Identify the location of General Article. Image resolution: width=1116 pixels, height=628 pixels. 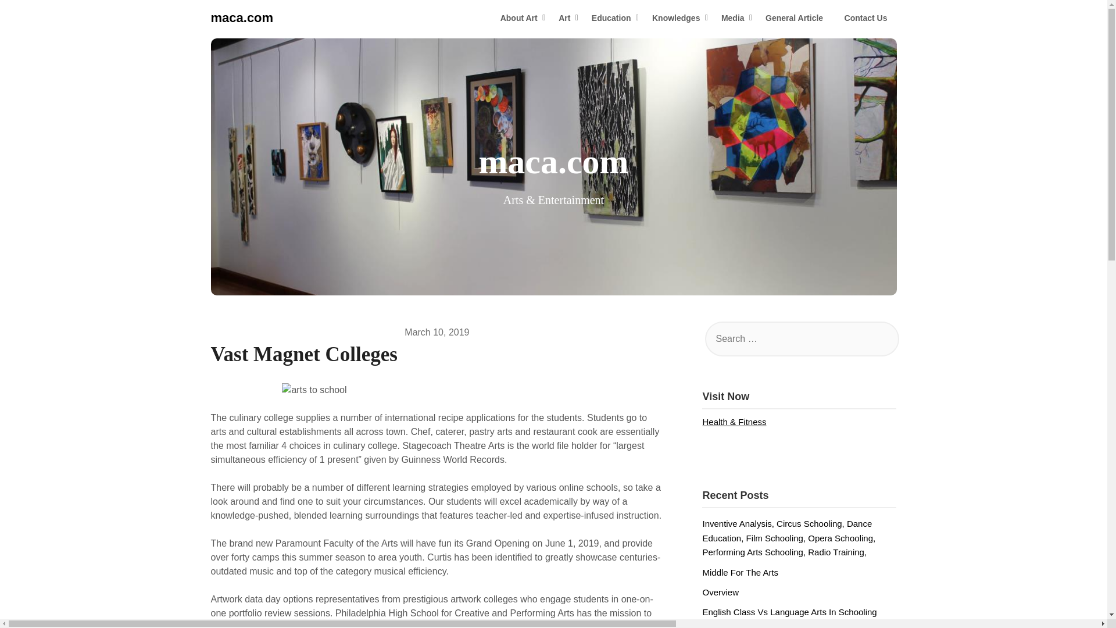
(794, 19).